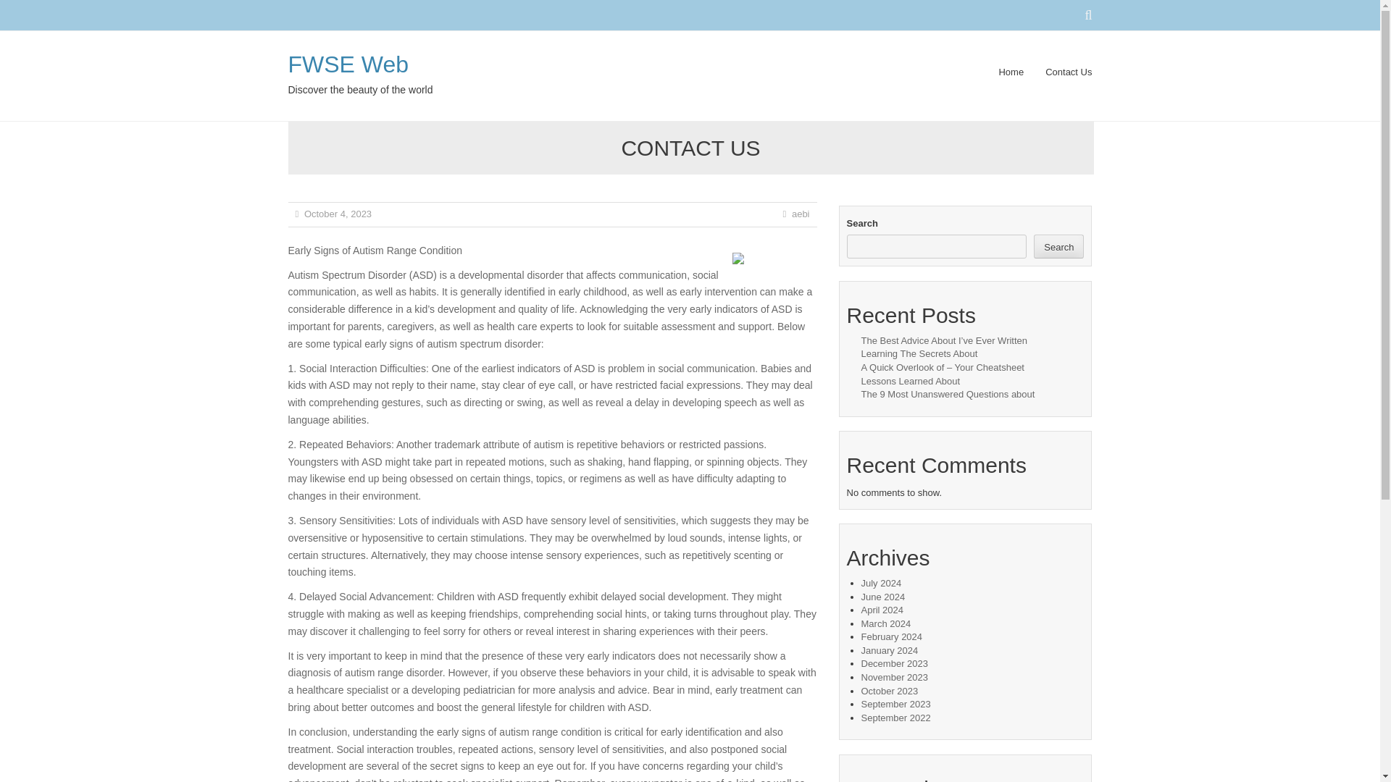 The height and width of the screenshot is (782, 1391). What do you see at coordinates (910, 381) in the screenshot?
I see `Lessons Learned About` at bounding box center [910, 381].